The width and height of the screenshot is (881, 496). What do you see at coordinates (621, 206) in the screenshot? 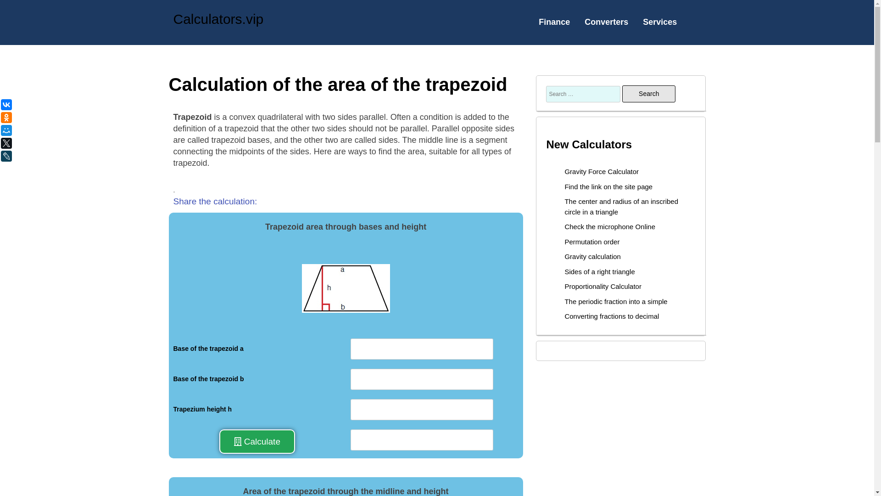
I see `The center and radius of an inscribed circle in a triangle` at bounding box center [621, 206].